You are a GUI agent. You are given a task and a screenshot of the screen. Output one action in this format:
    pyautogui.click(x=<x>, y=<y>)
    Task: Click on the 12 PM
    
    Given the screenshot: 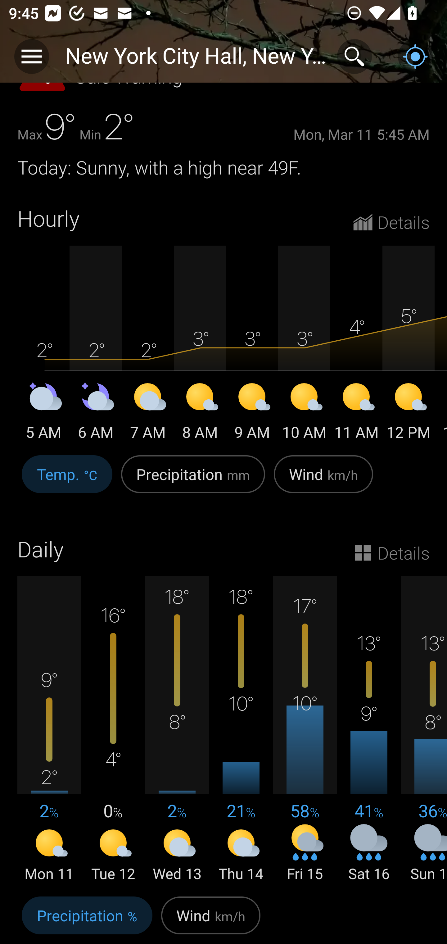 What is the action you would take?
    pyautogui.click(x=409, y=413)
    